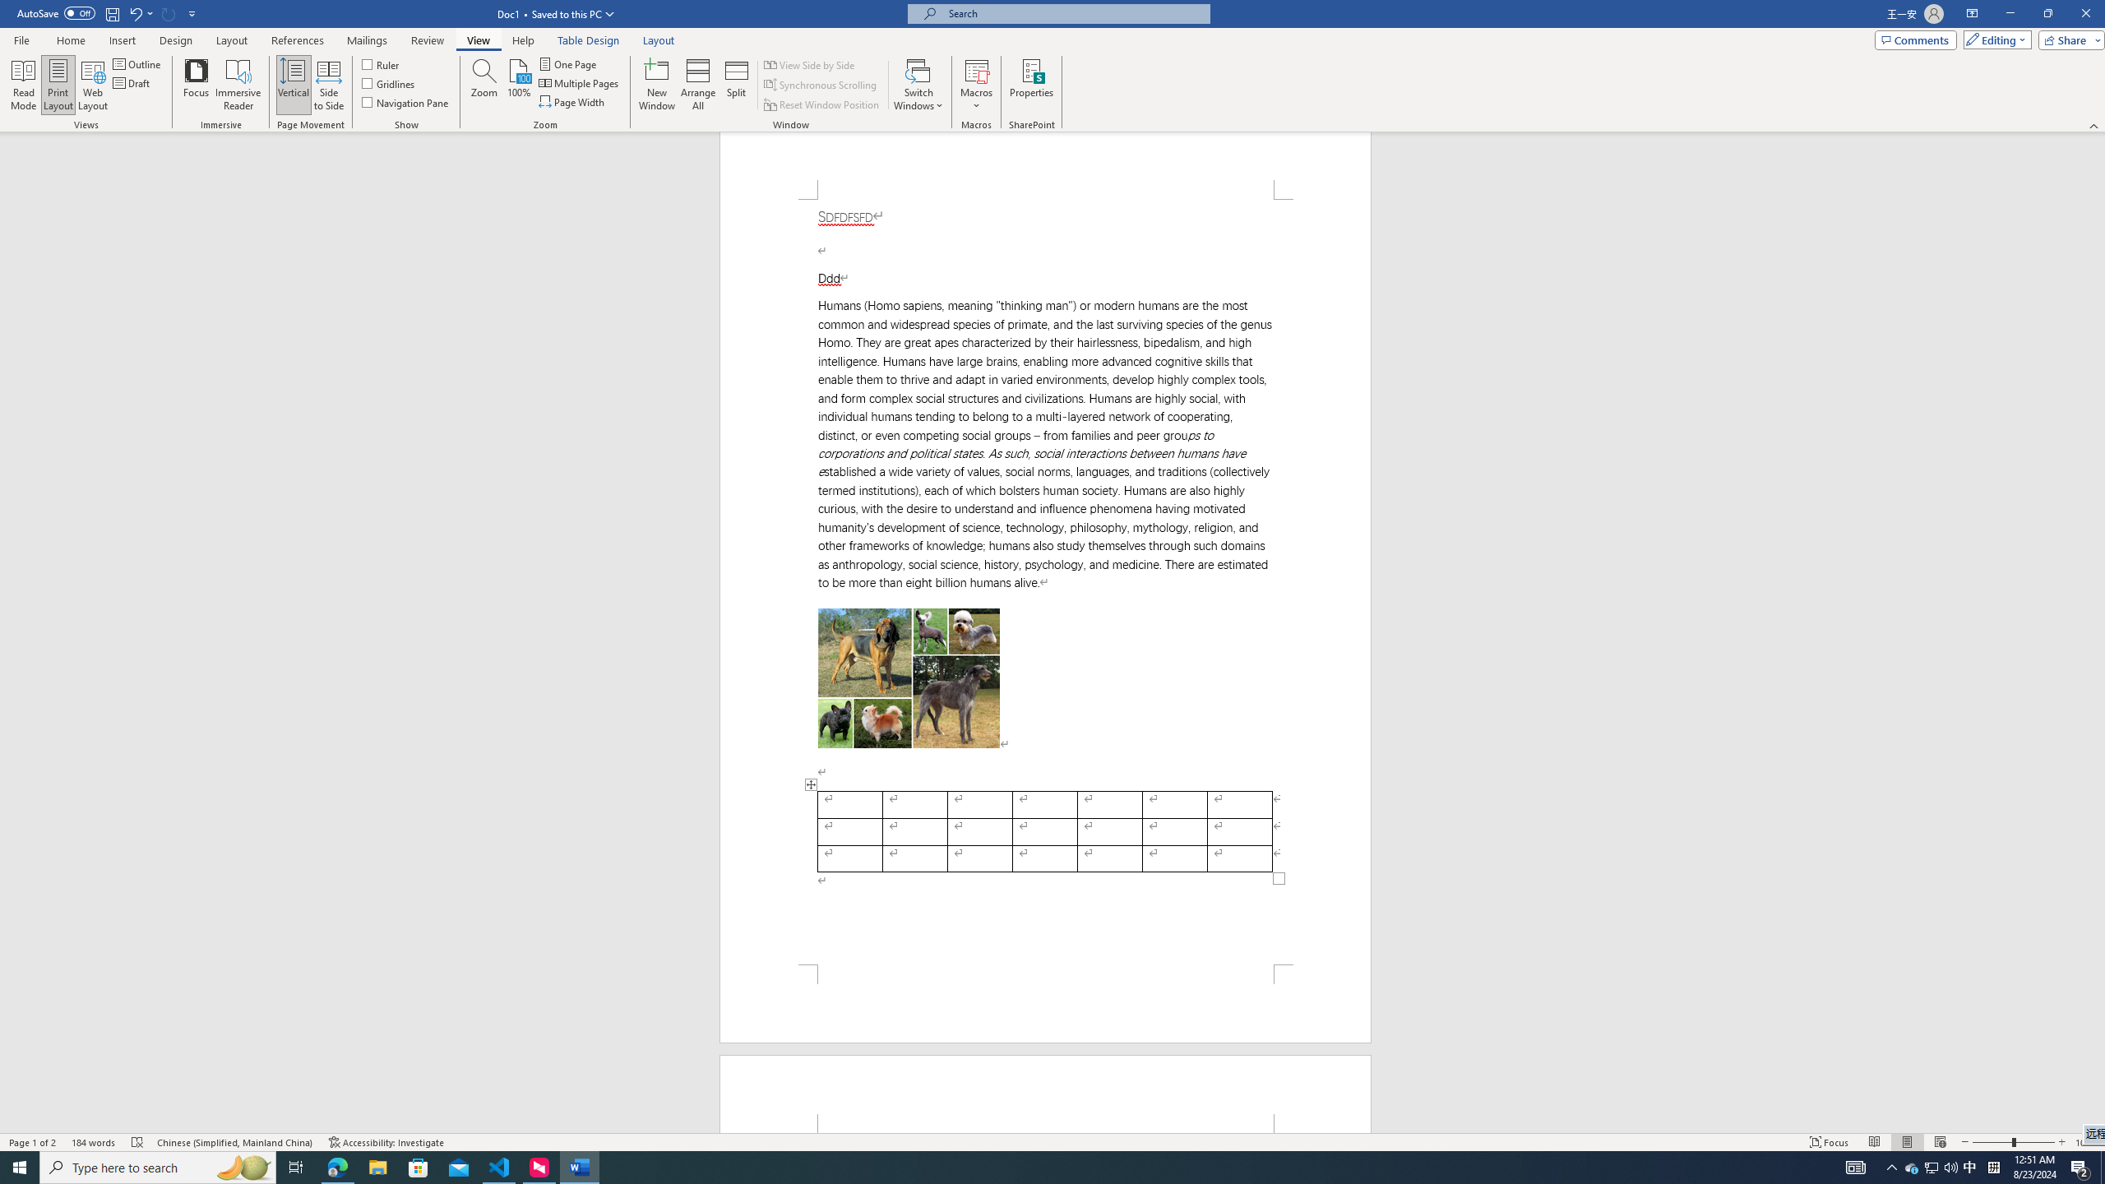 The height and width of the screenshot is (1184, 2105). What do you see at coordinates (569, 64) in the screenshot?
I see `One Page` at bounding box center [569, 64].